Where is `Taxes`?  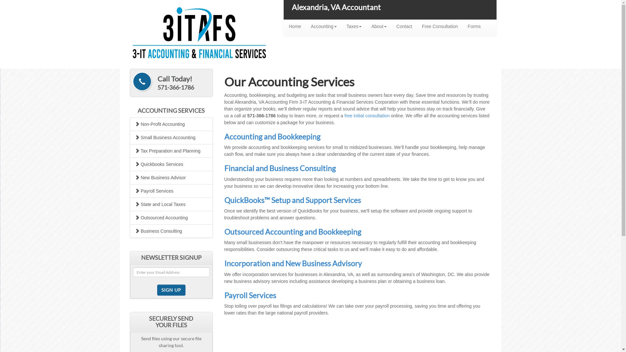
Taxes is located at coordinates (354, 26).